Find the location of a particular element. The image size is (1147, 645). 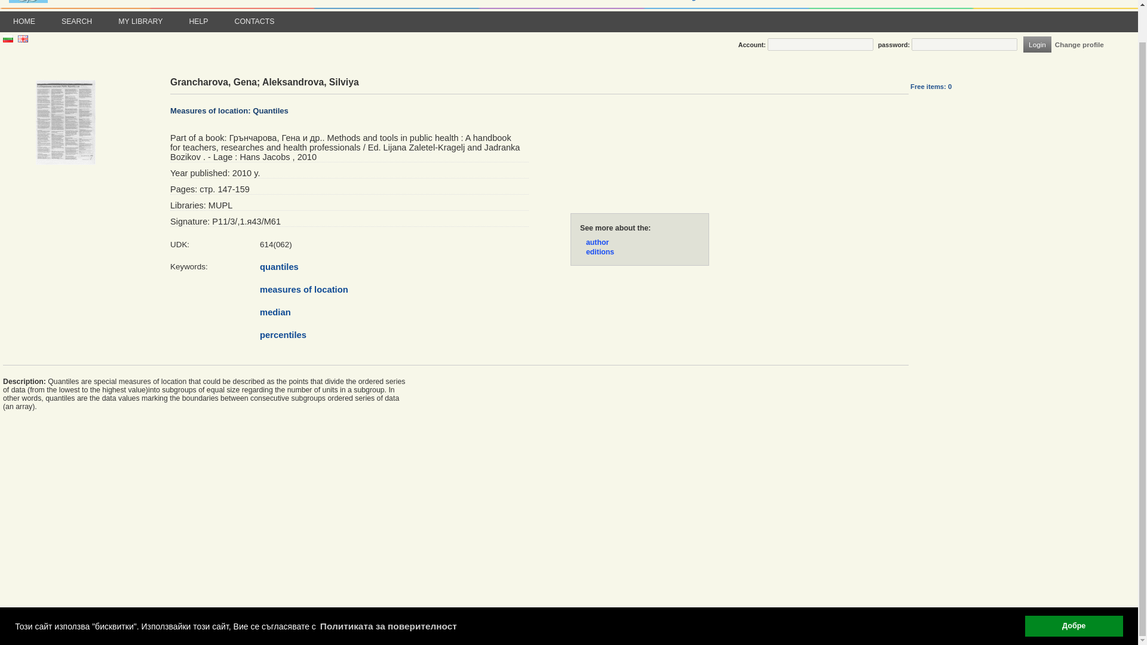

median is located at coordinates (275, 312).